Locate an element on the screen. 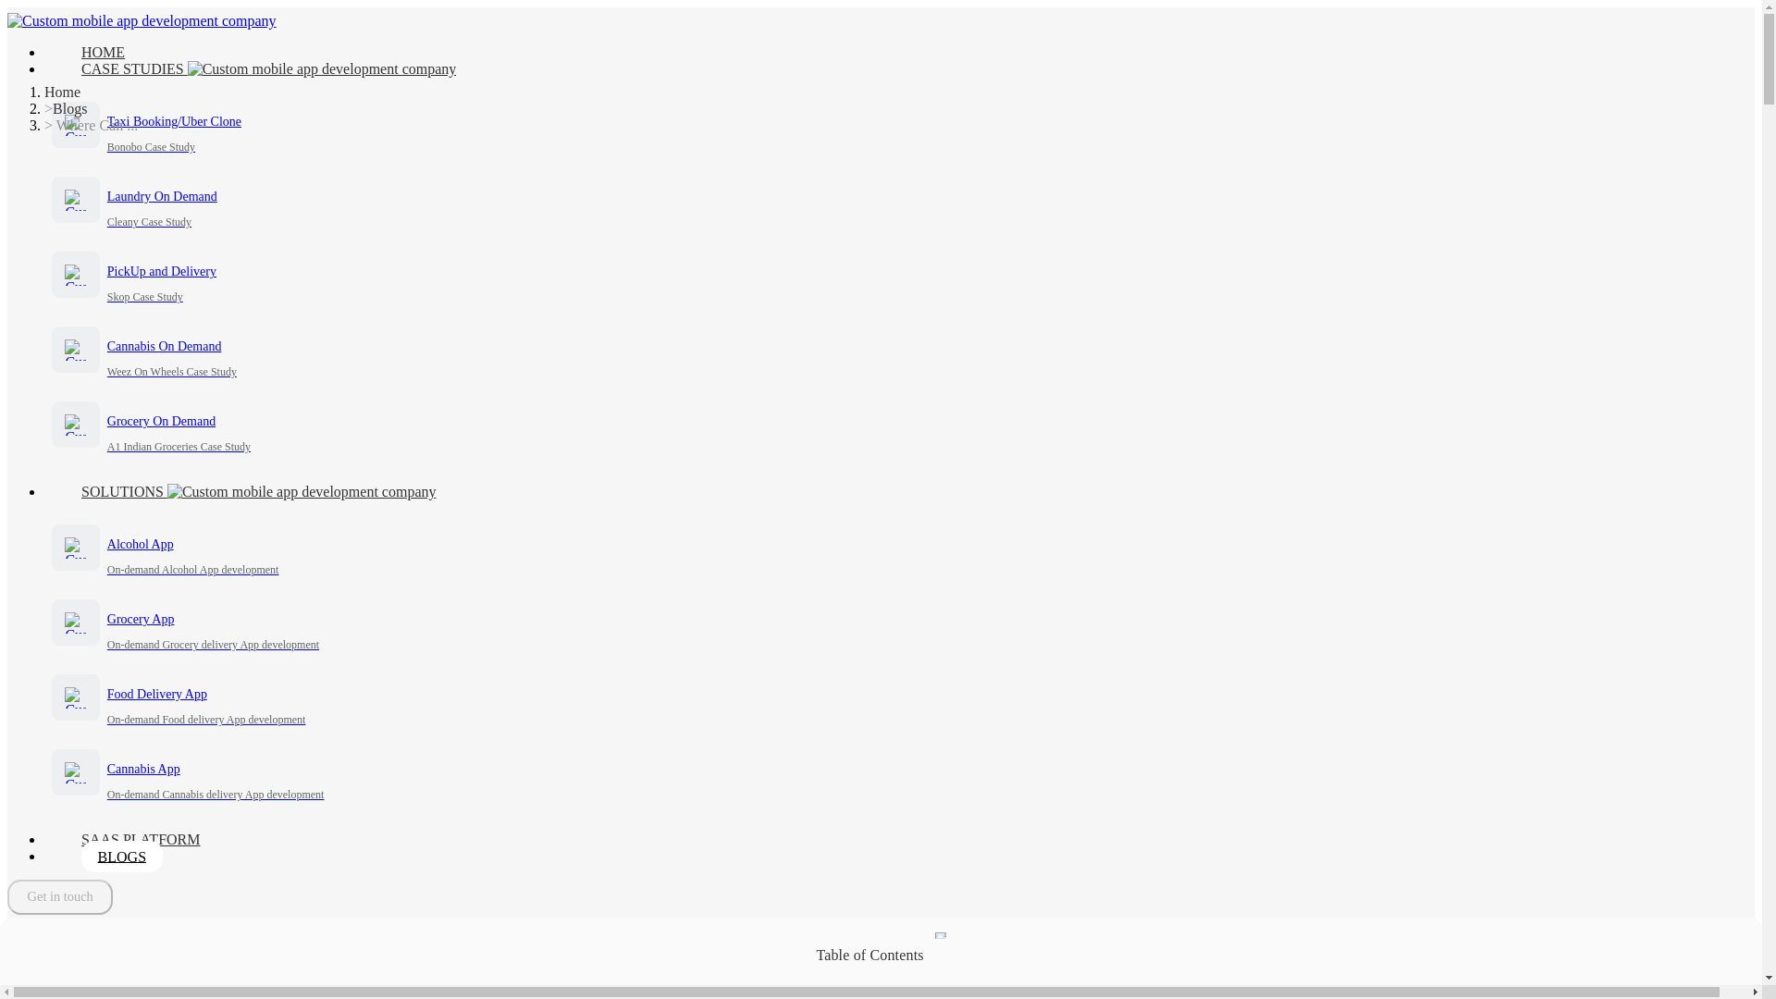 The height and width of the screenshot is (999, 1776). BLOGS is located at coordinates (103, 52).